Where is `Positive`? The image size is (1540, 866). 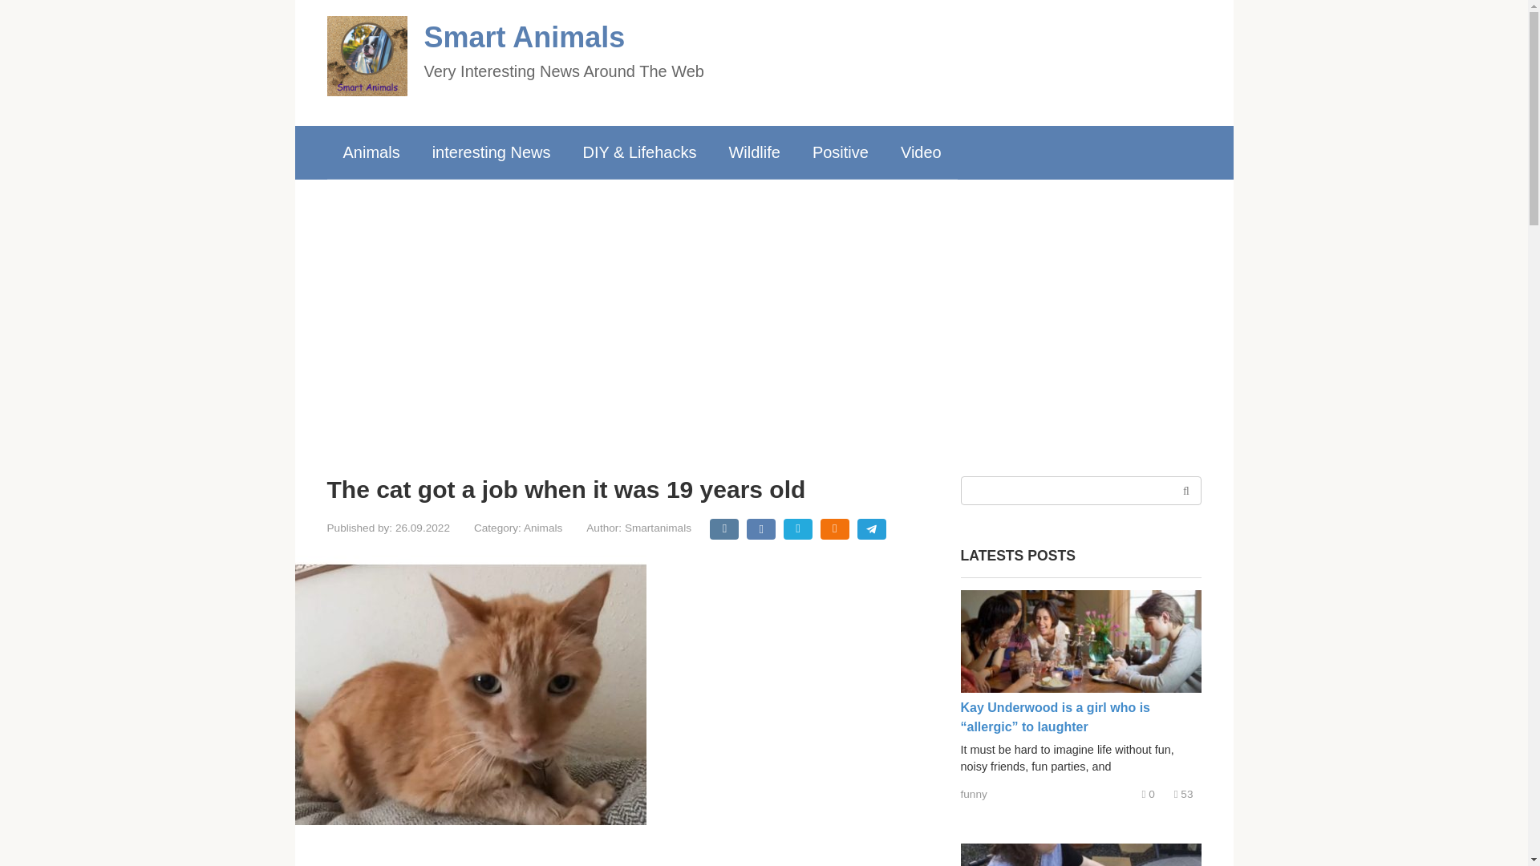
Positive is located at coordinates (840, 152).